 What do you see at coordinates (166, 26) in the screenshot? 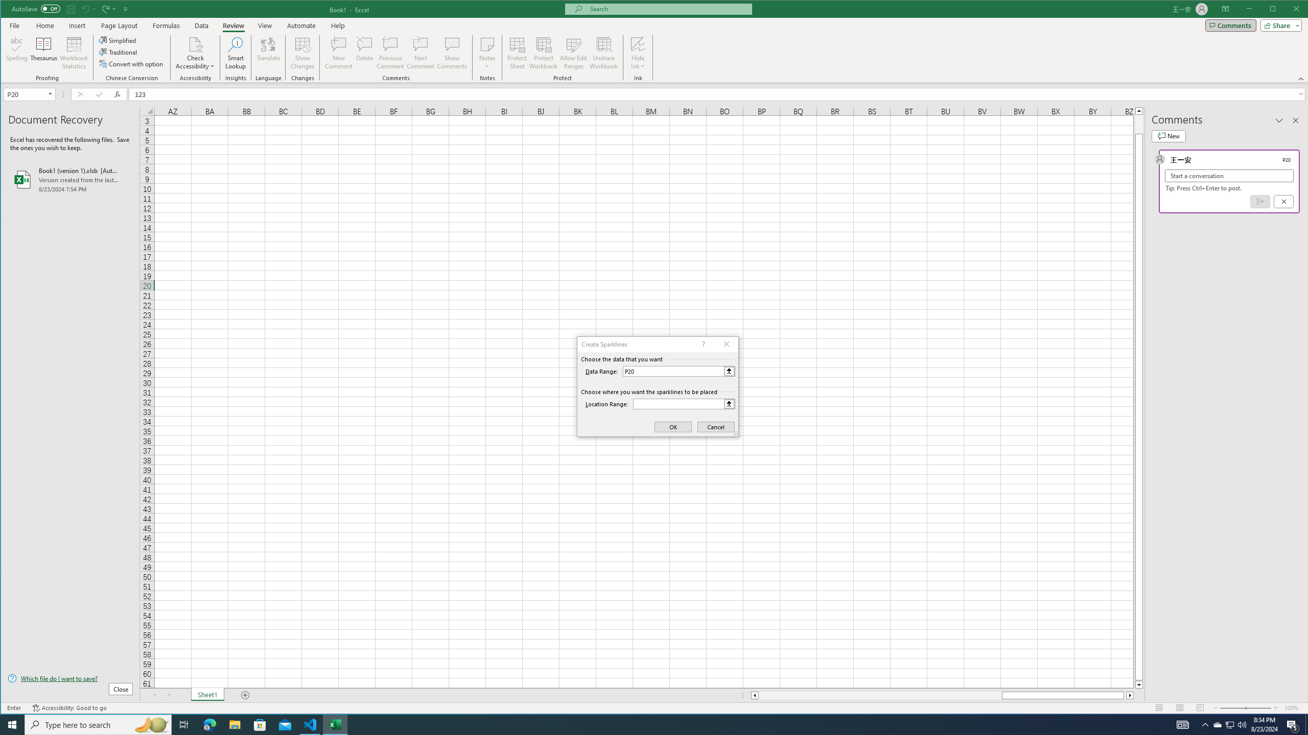
I see `Formulas` at bounding box center [166, 26].